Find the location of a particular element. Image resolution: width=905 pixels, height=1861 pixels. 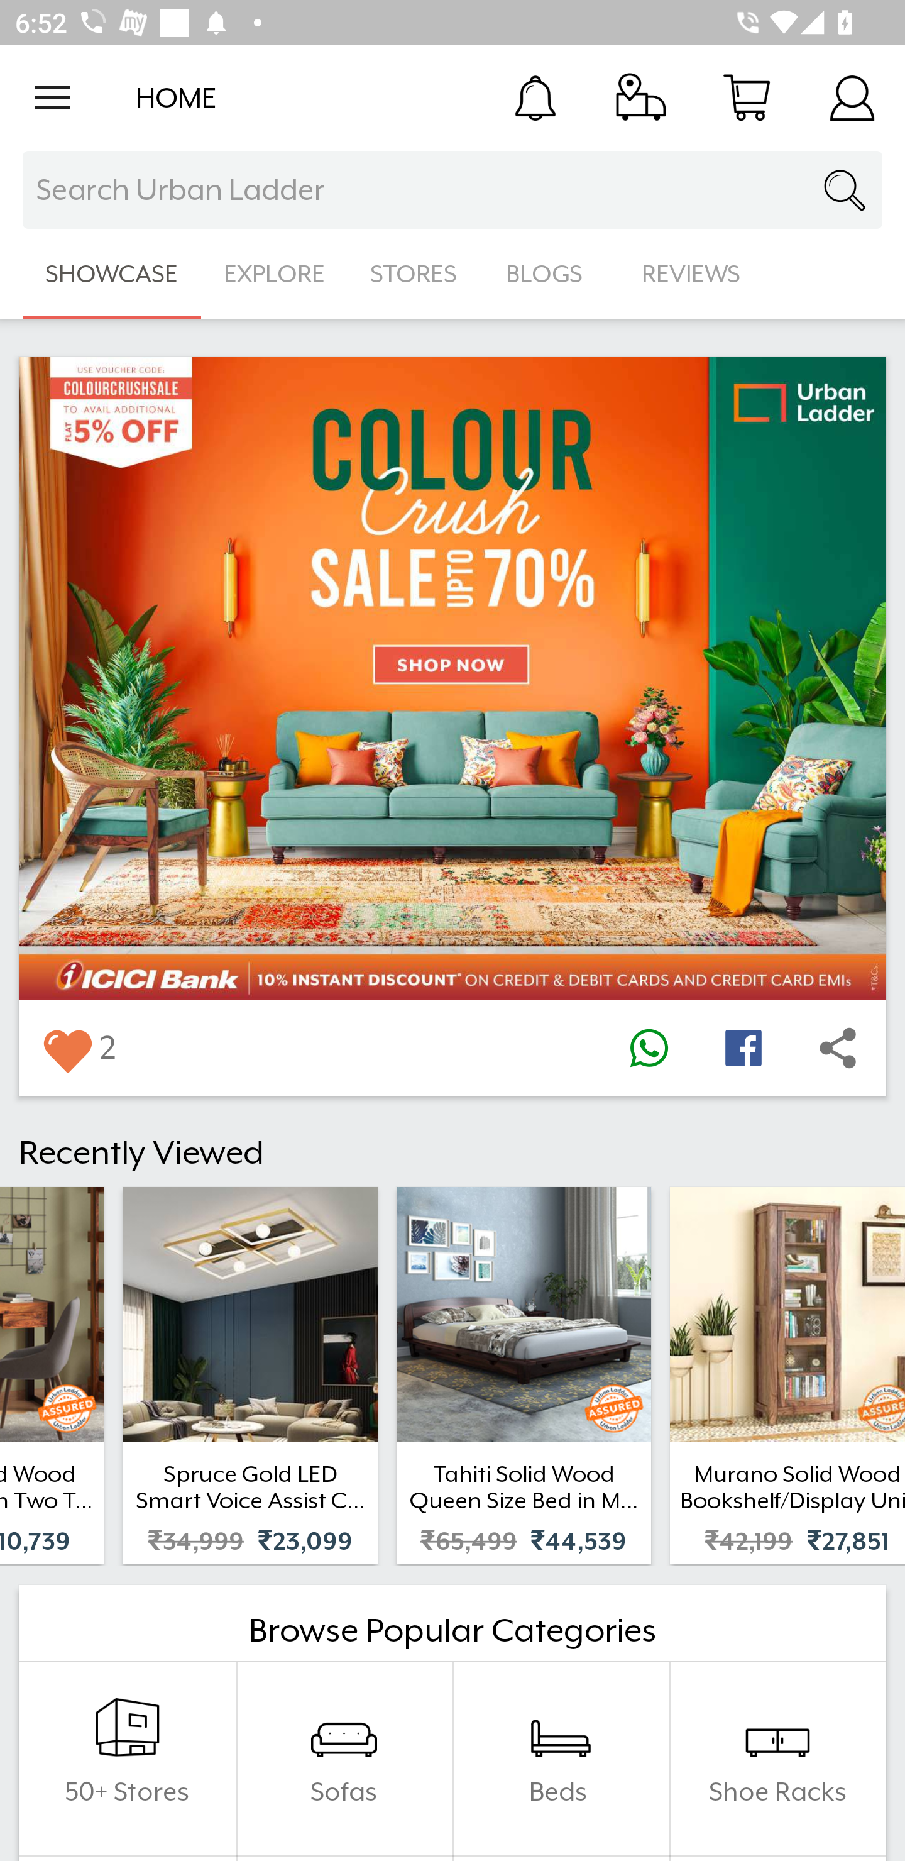

SHOWCASE is located at coordinates (112, 274).